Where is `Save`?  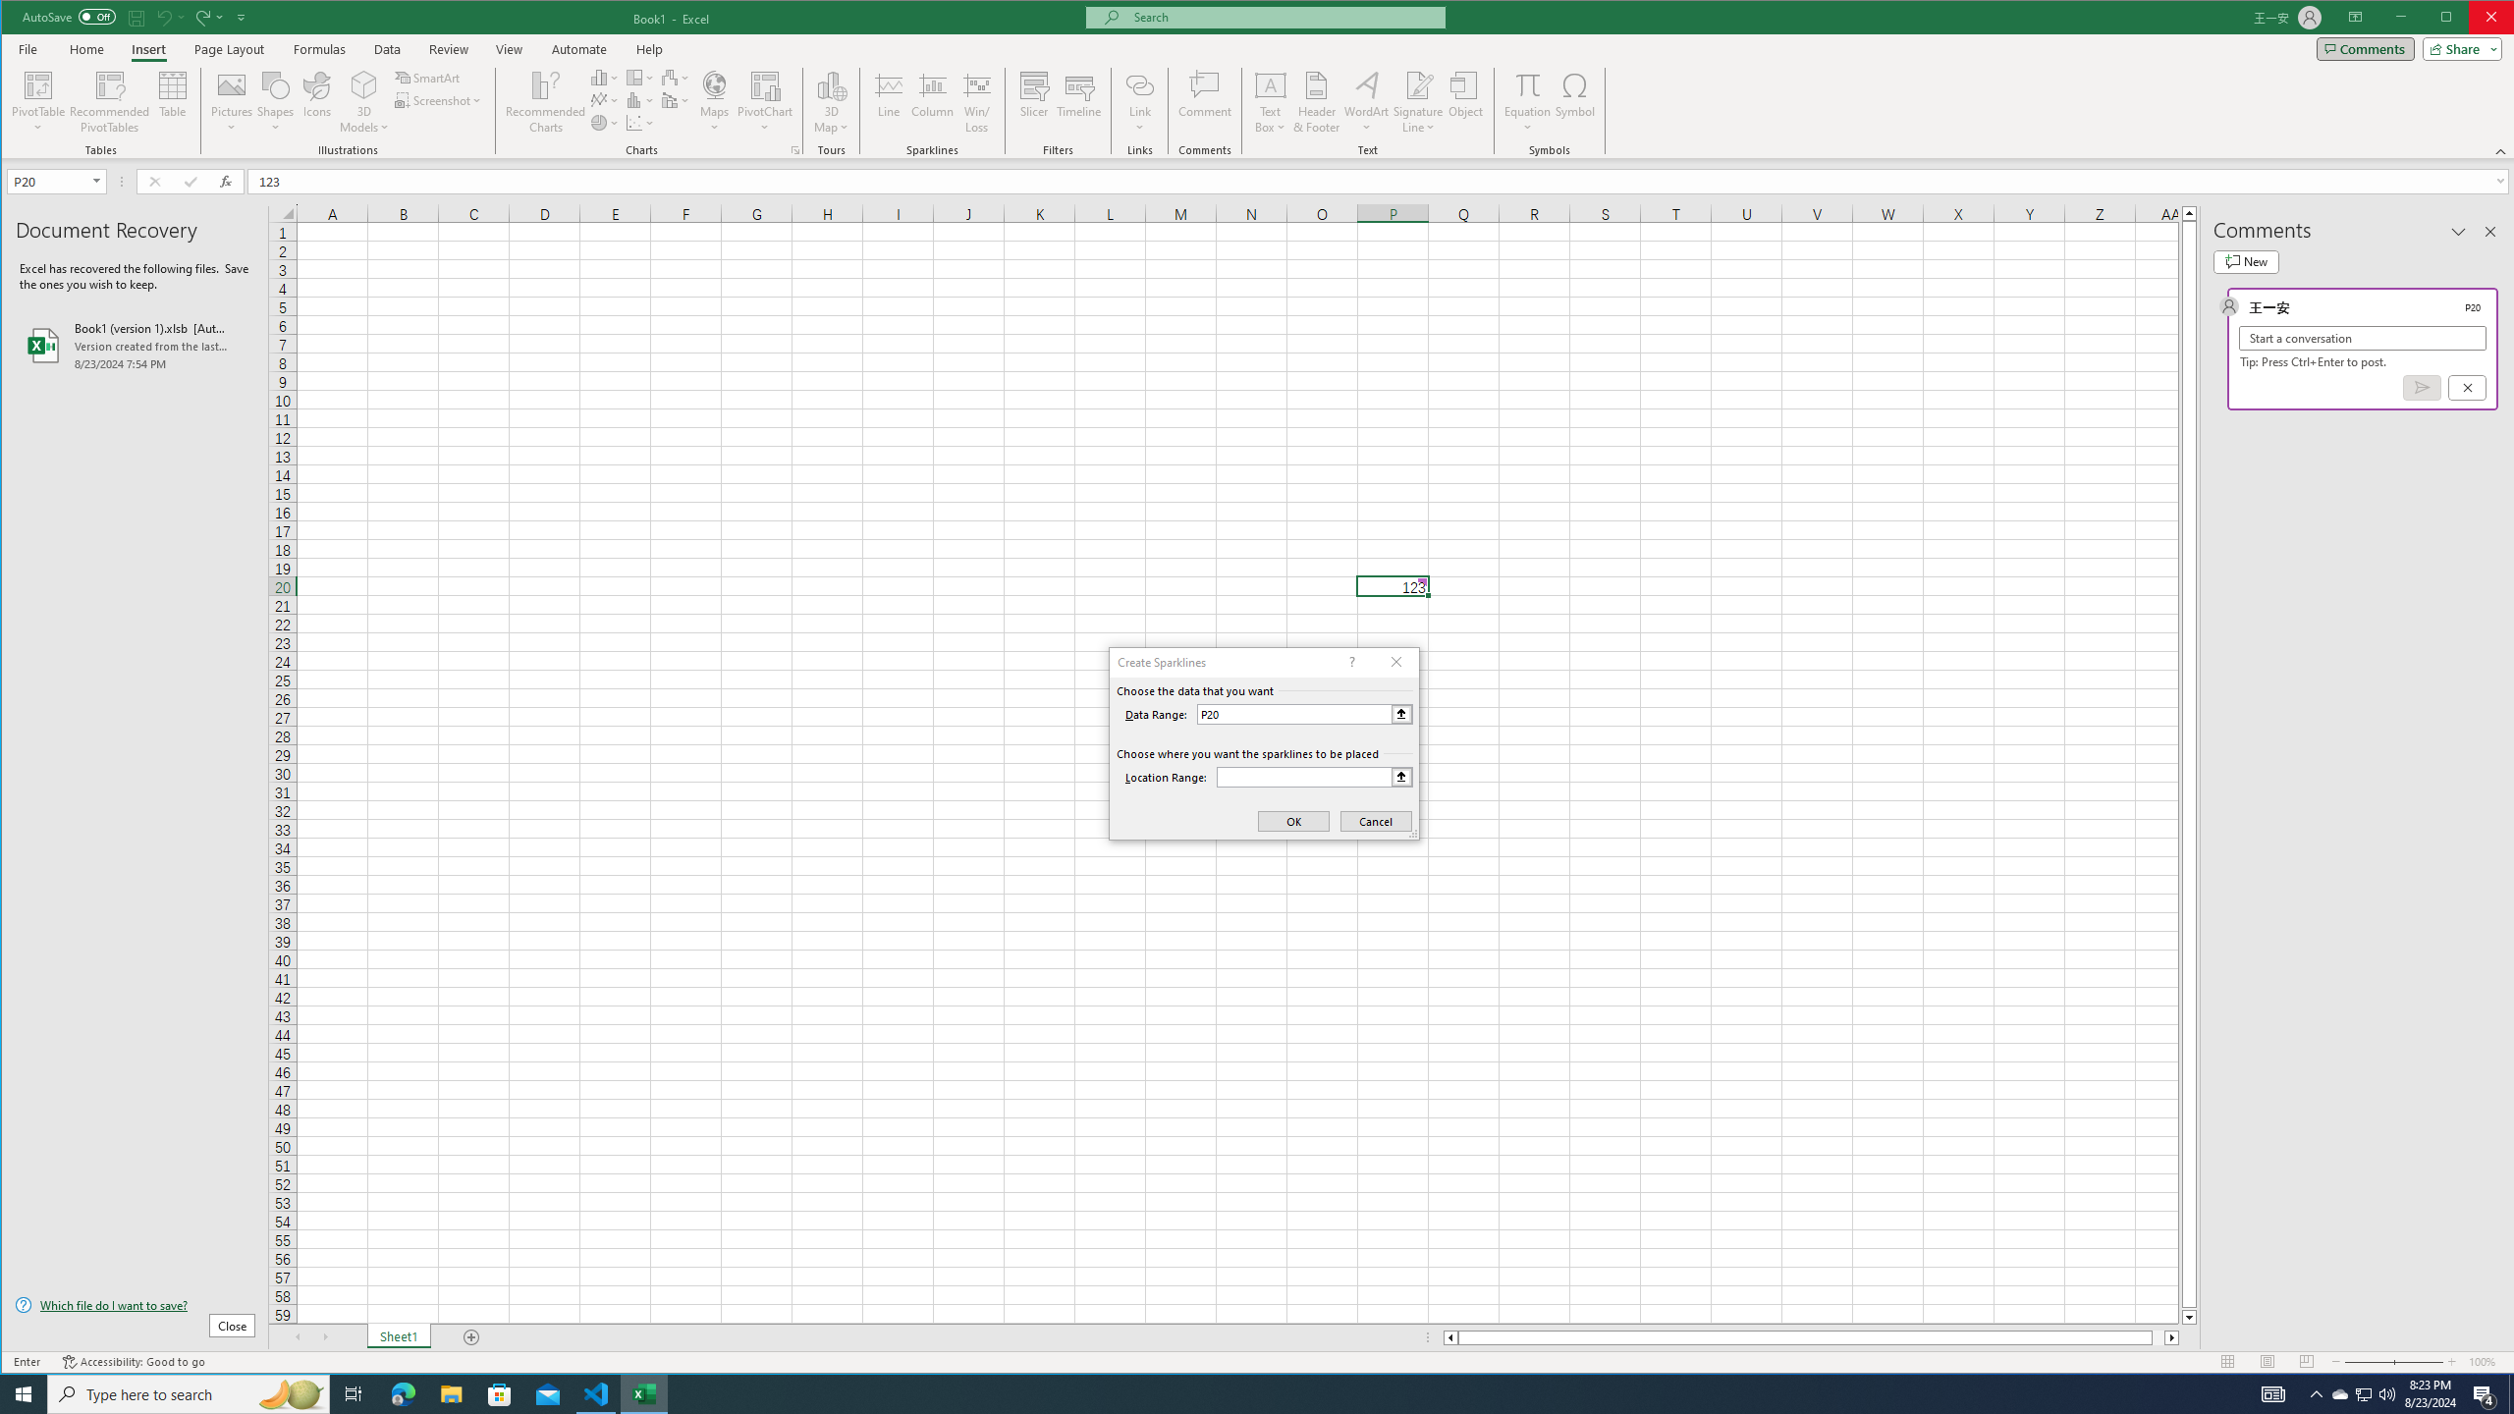
Save is located at coordinates (137, 17).